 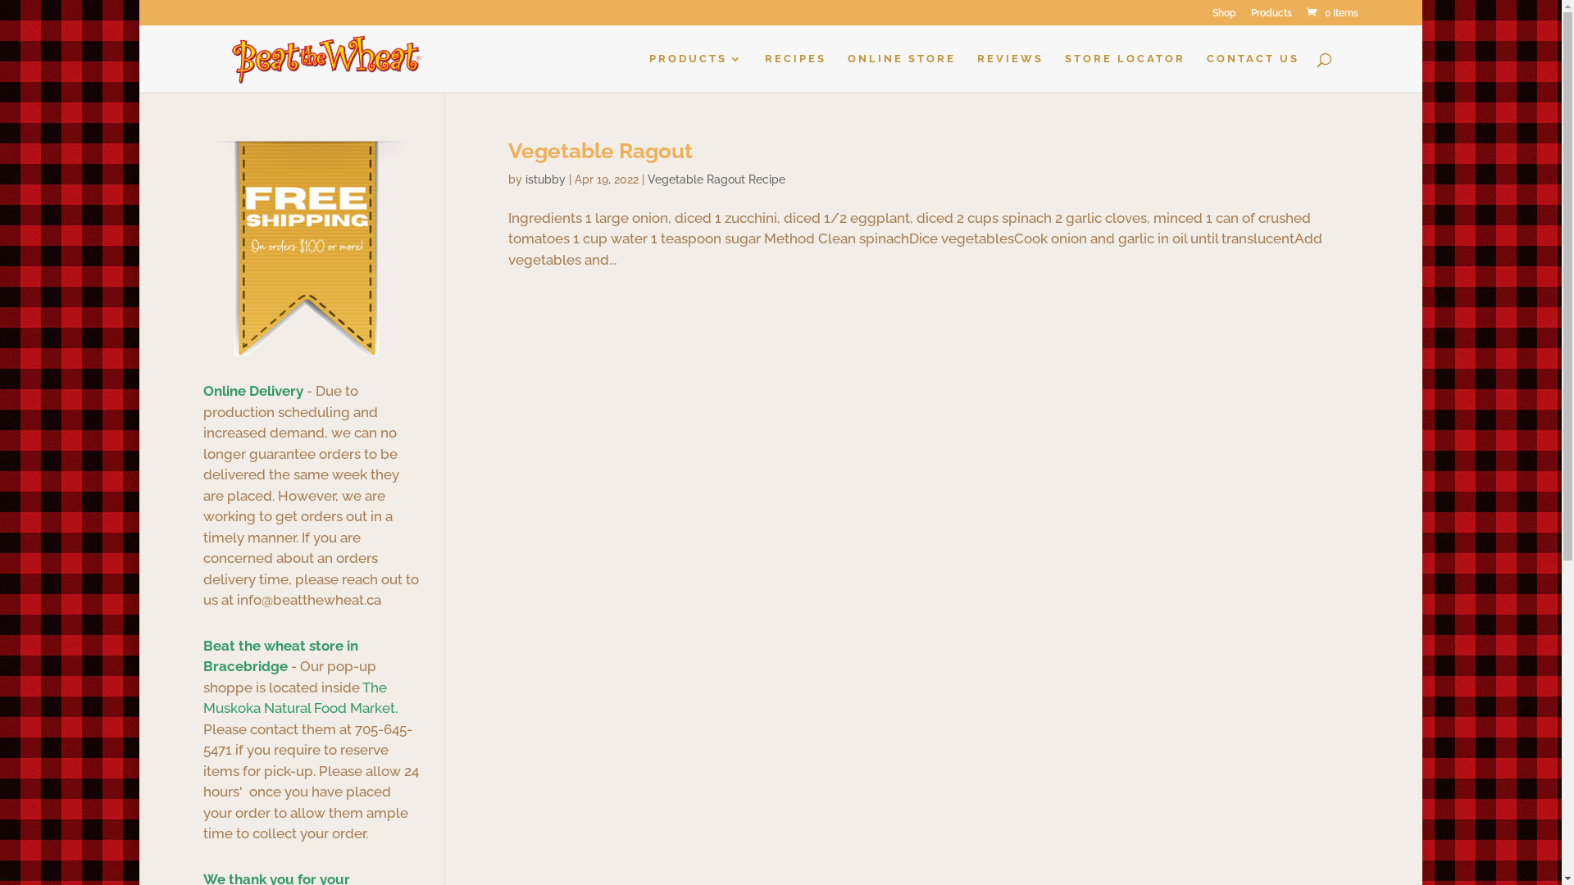 I want to click on Shop, so click(x=1225, y=16).